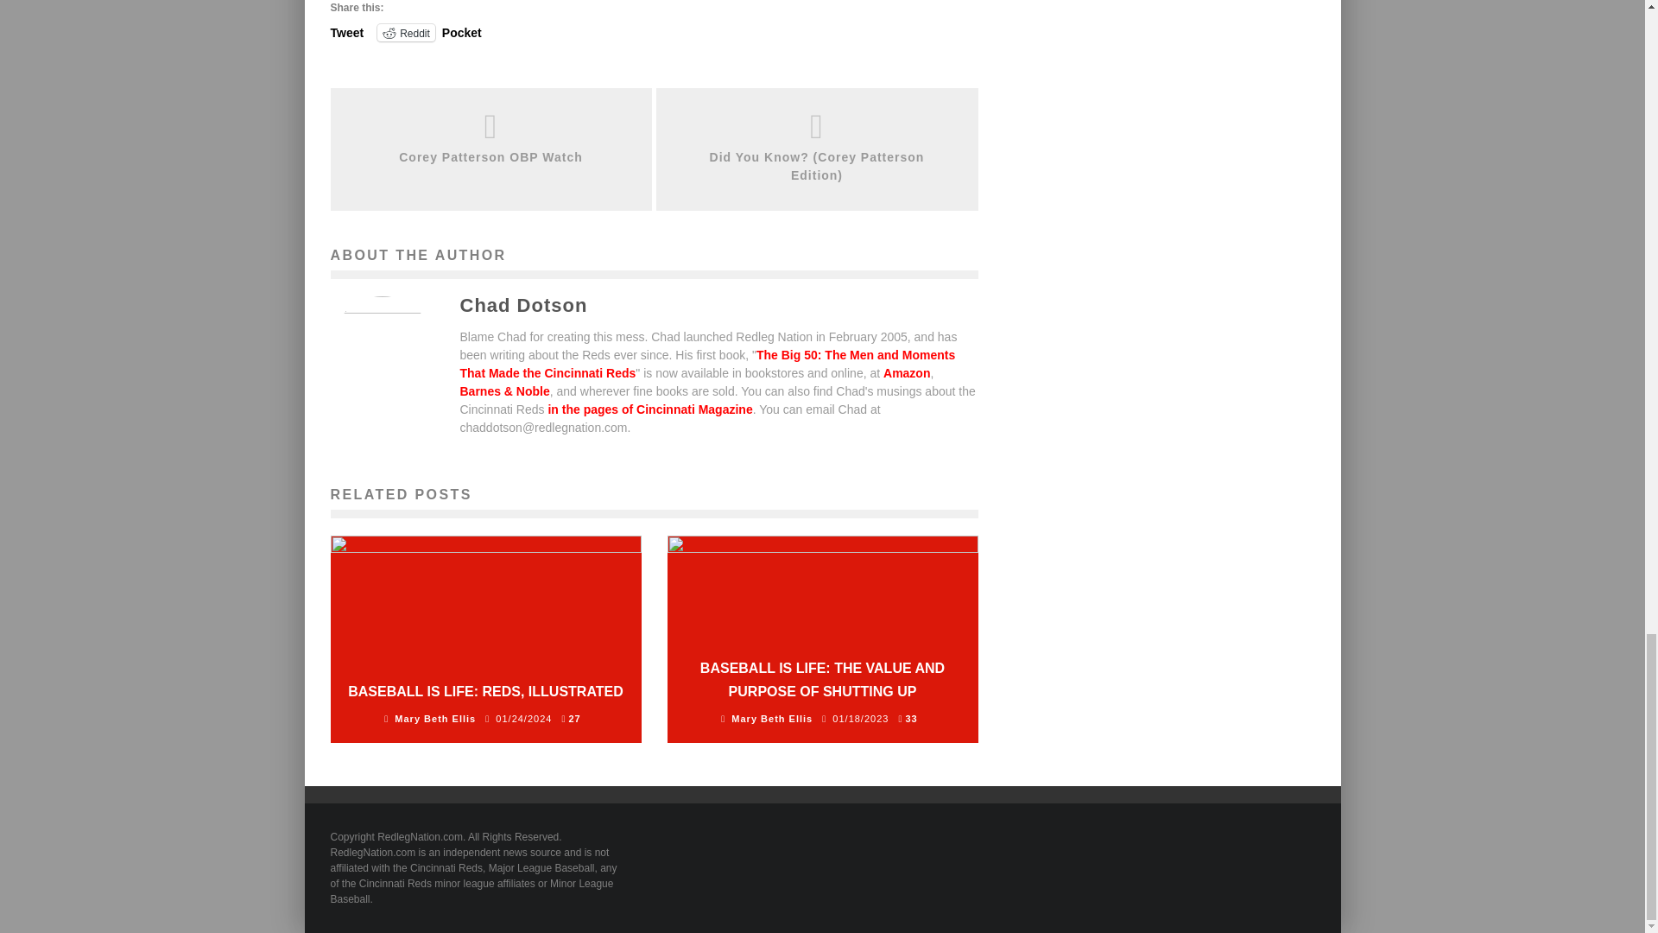  What do you see at coordinates (406, 33) in the screenshot?
I see `Click to share on Reddit` at bounding box center [406, 33].